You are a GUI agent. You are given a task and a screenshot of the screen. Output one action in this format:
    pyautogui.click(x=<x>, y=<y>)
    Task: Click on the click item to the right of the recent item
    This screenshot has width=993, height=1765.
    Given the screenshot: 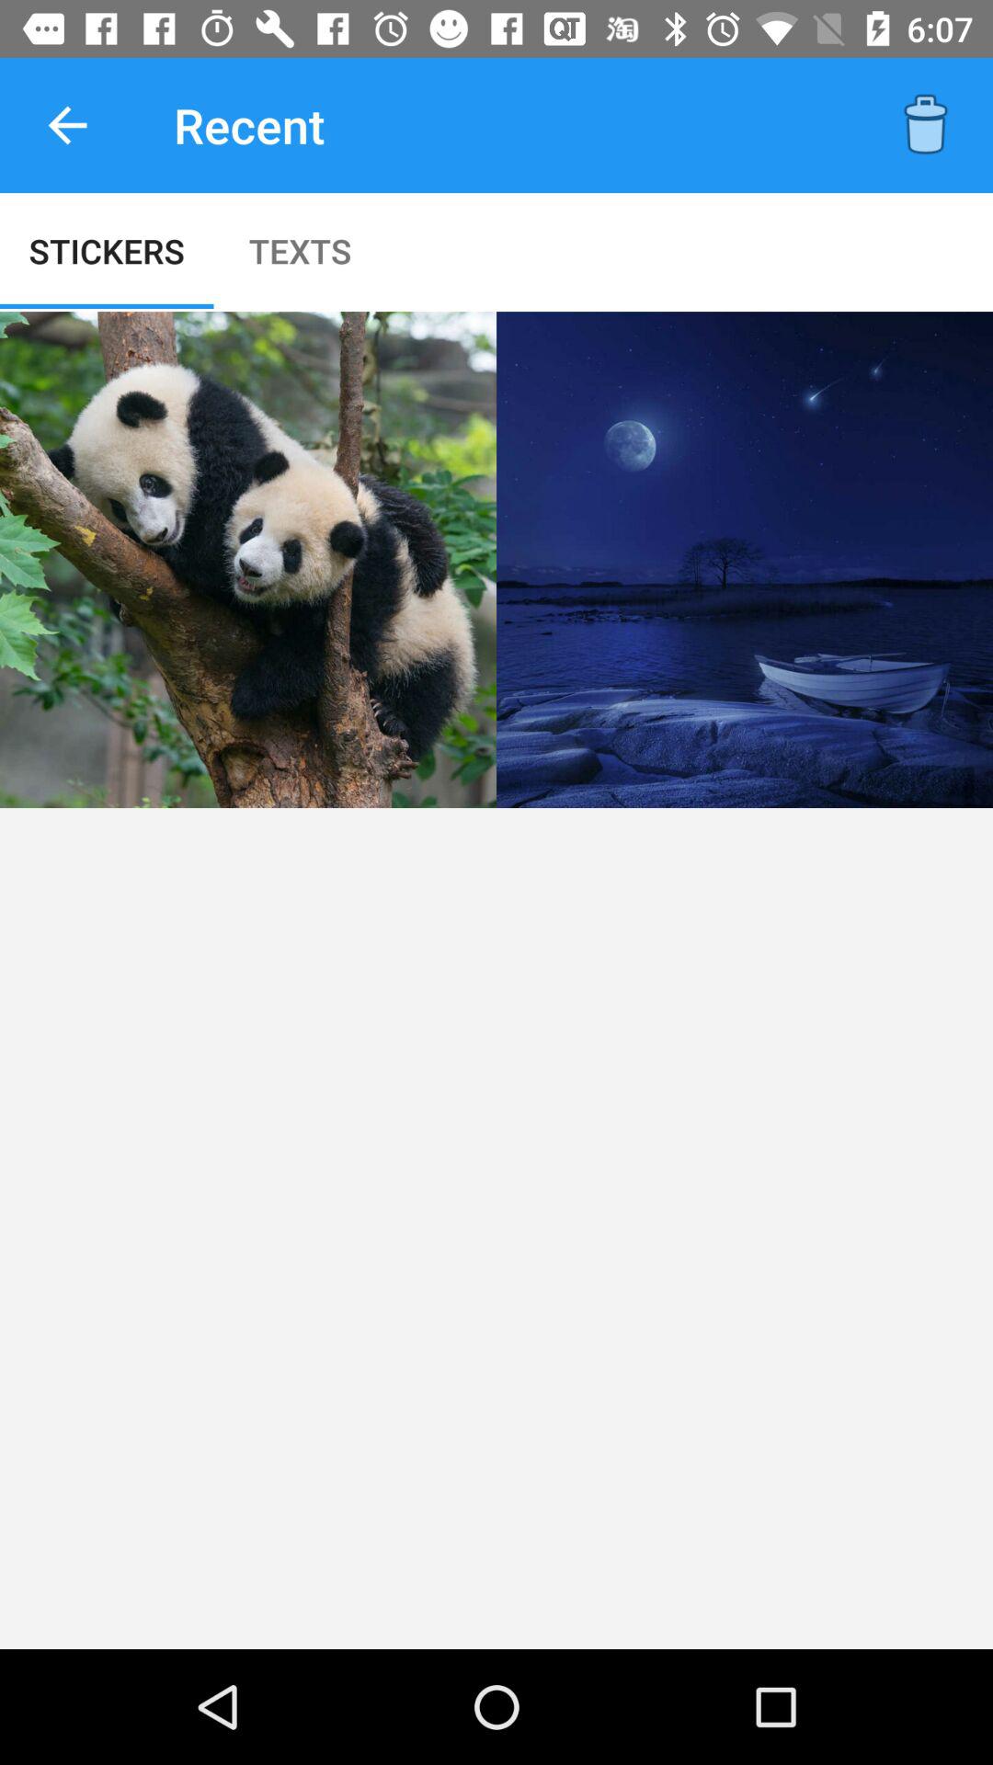 What is the action you would take?
    pyautogui.click(x=925, y=125)
    